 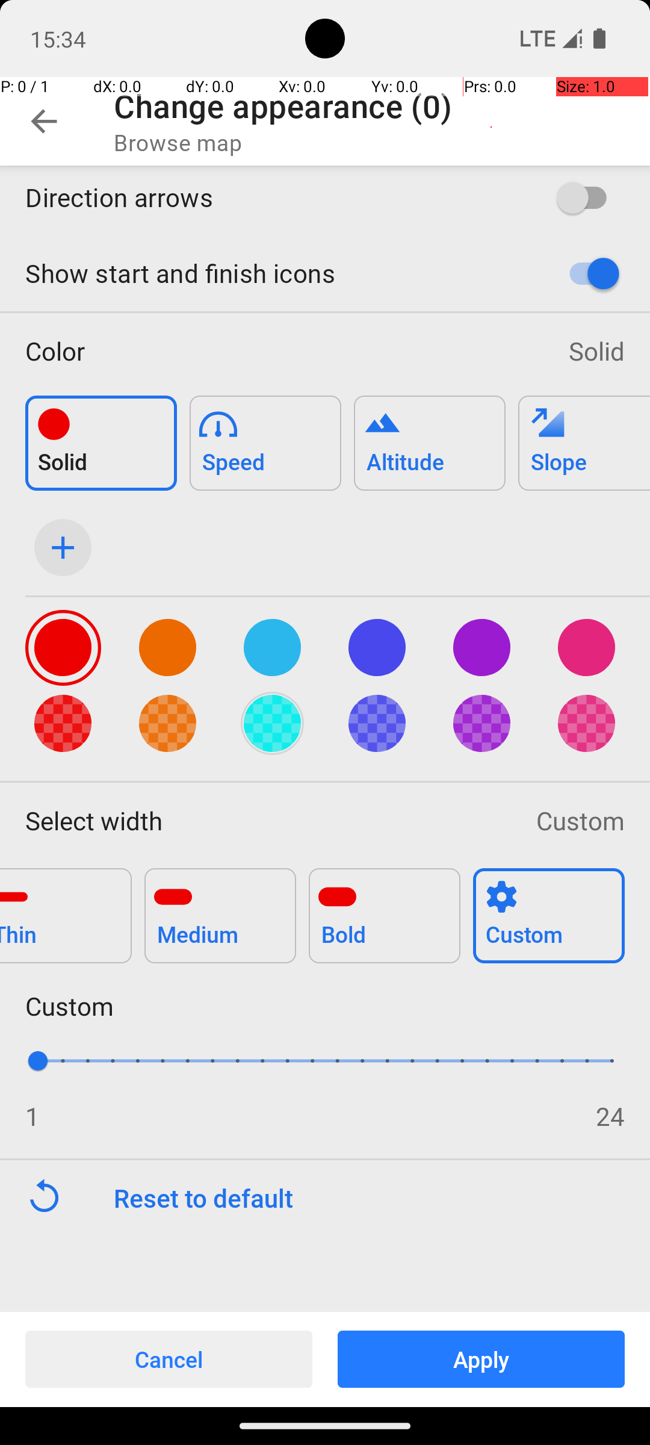 What do you see at coordinates (265, 436) in the screenshot?
I see `Speed` at bounding box center [265, 436].